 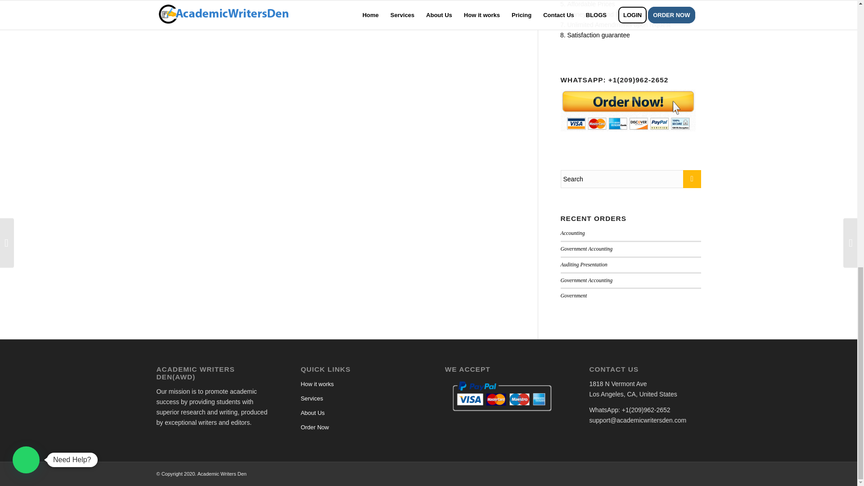 I want to click on Accounting, so click(x=572, y=233).